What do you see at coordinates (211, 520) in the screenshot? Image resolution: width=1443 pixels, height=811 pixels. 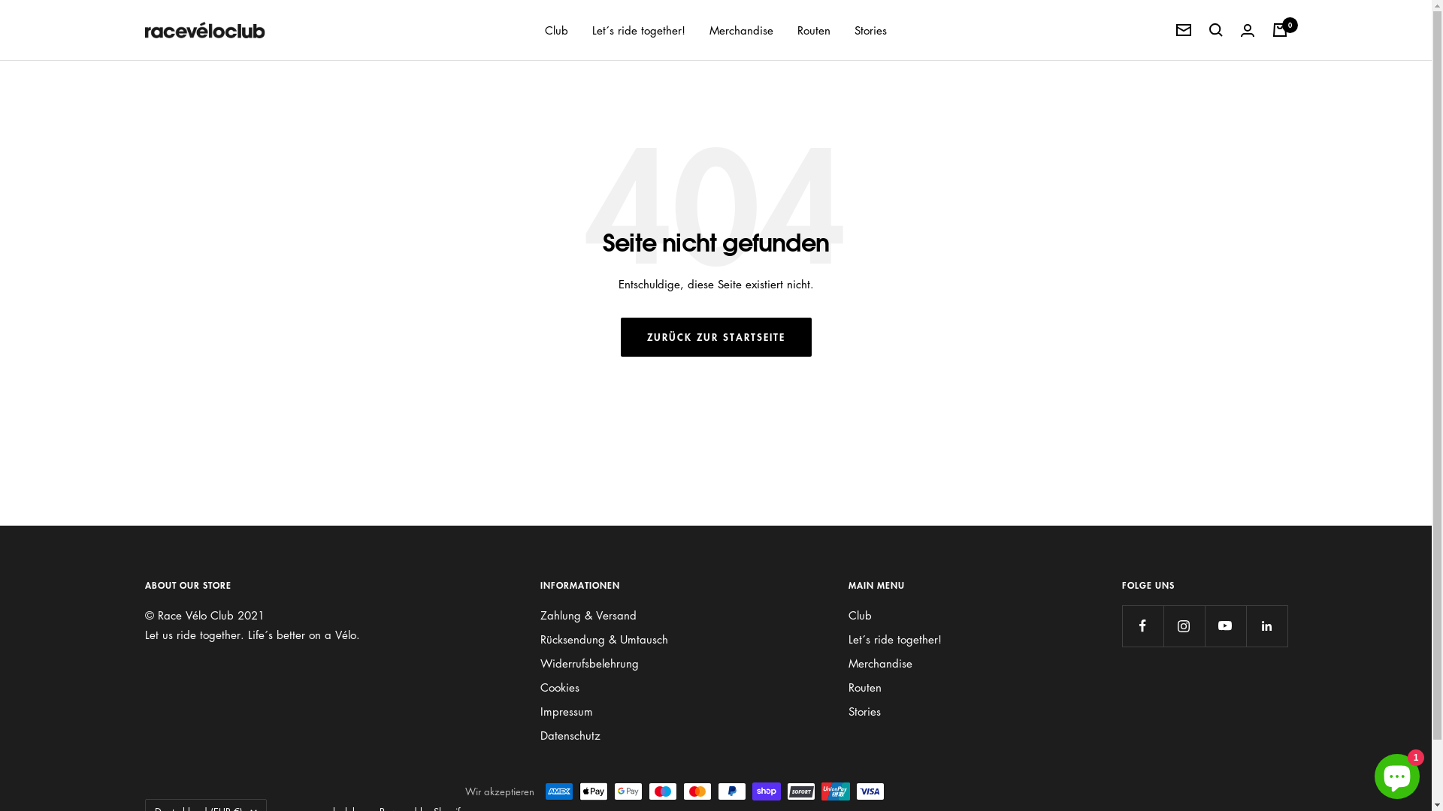 I see `BG` at bounding box center [211, 520].